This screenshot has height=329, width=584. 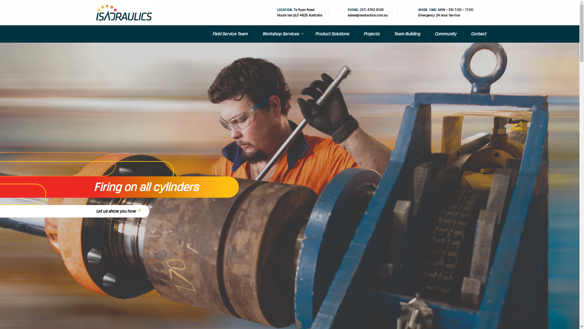 I want to click on Projects, so click(x=371, y=34).